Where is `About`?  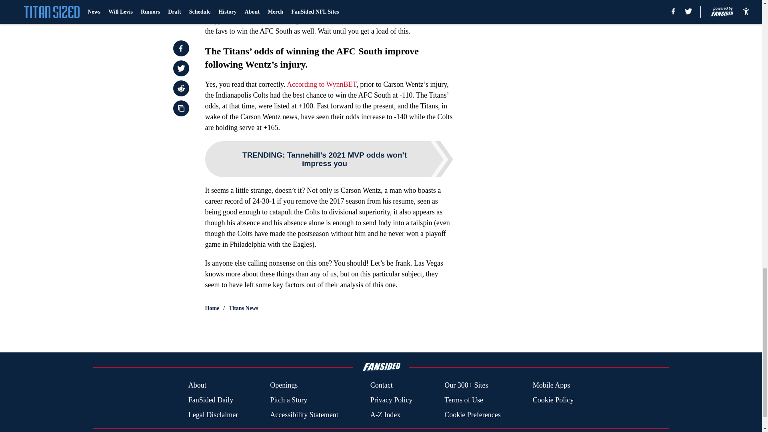
About is located at coordinates (197, 386).